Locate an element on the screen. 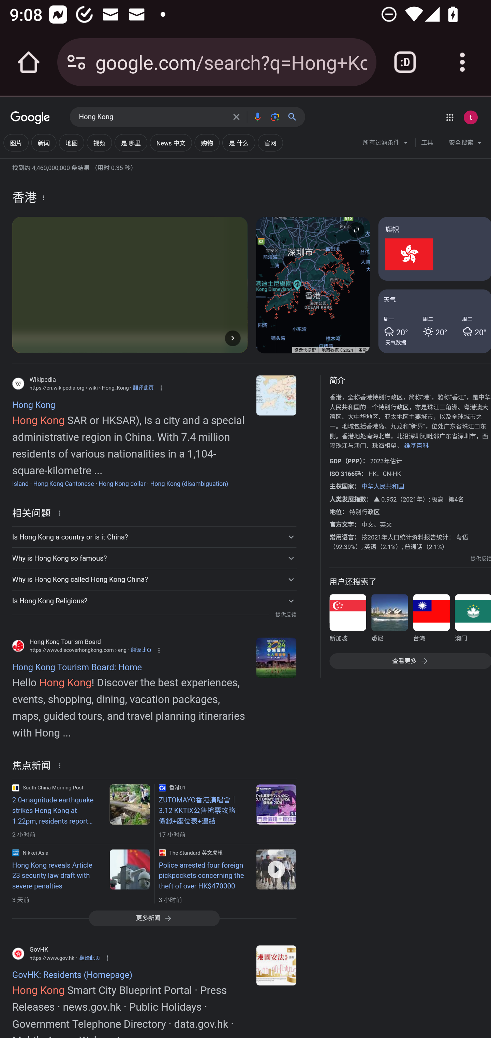 The image size is (491, 1038). 查看更多 查看更多 查看更多 is located at coordinates (410, 660).